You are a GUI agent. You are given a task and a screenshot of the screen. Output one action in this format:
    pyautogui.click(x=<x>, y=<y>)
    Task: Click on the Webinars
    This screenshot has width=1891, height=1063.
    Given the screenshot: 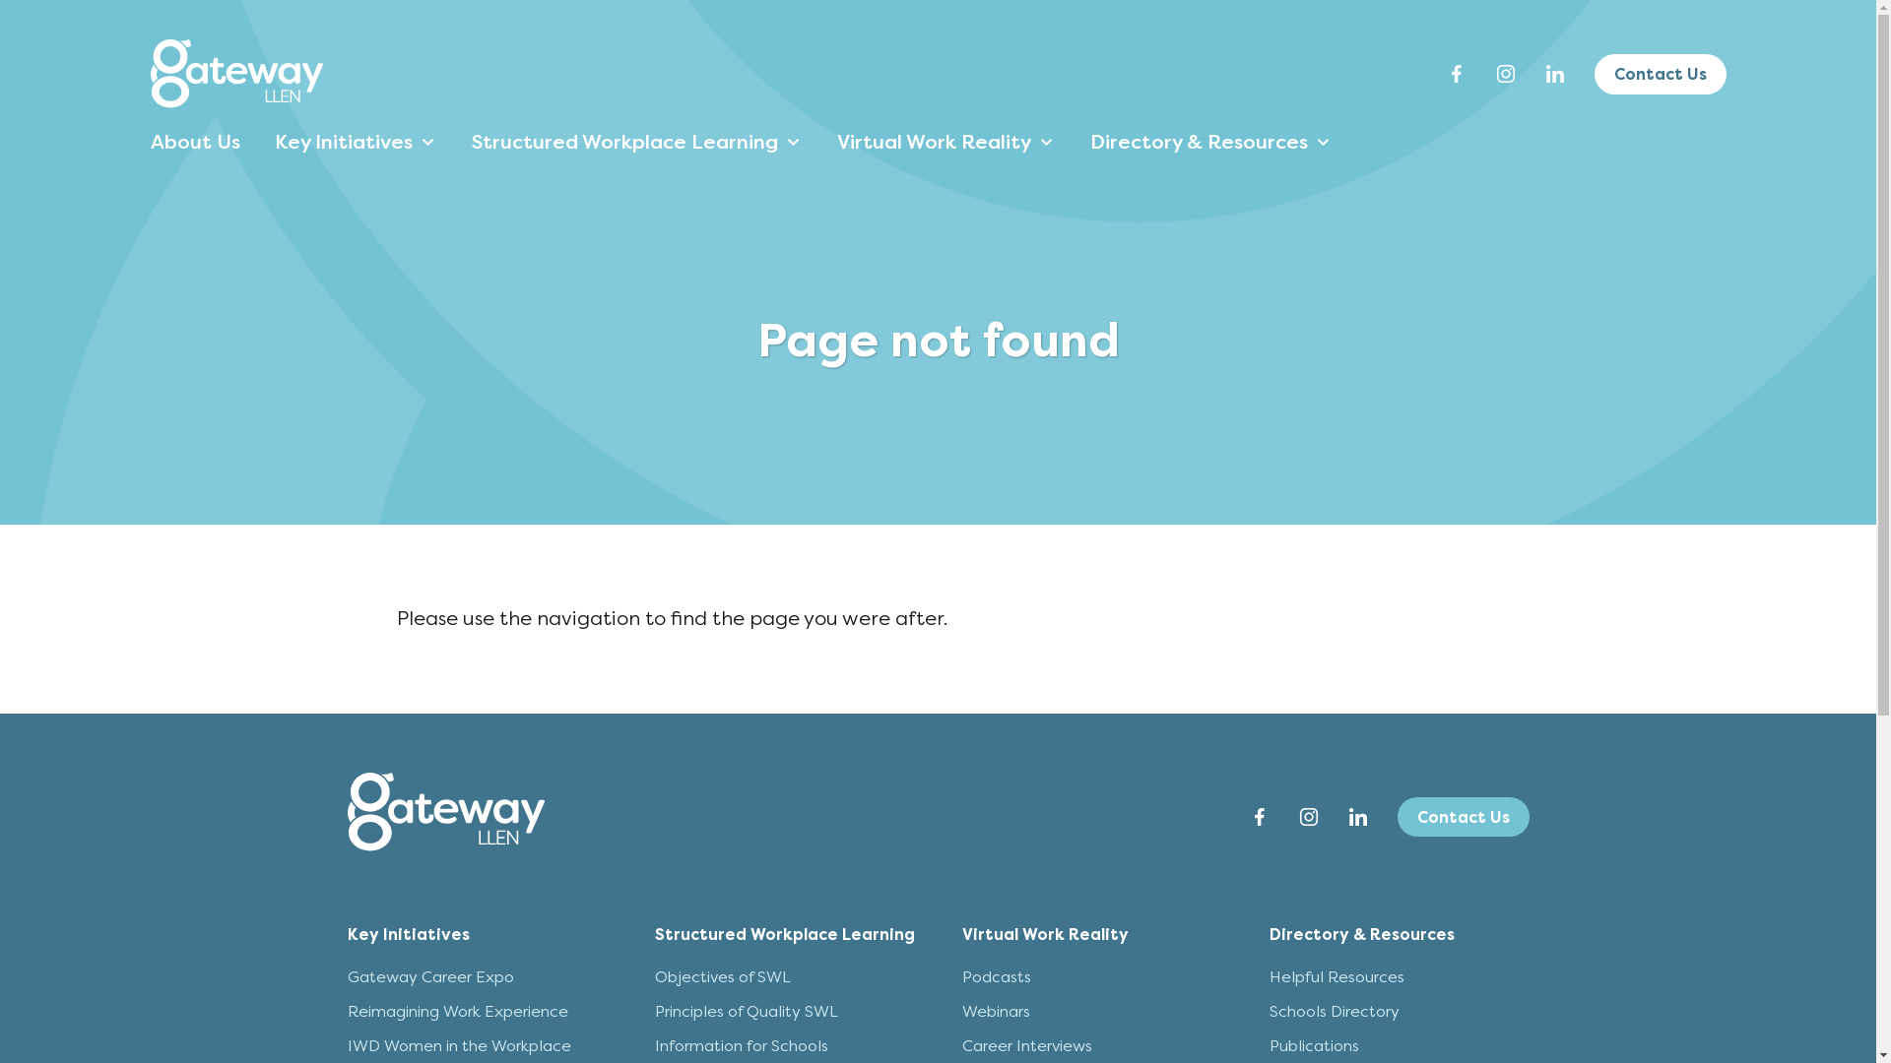 What is the action you would take?
    pyautogui.click(x=995, y=1011)
    